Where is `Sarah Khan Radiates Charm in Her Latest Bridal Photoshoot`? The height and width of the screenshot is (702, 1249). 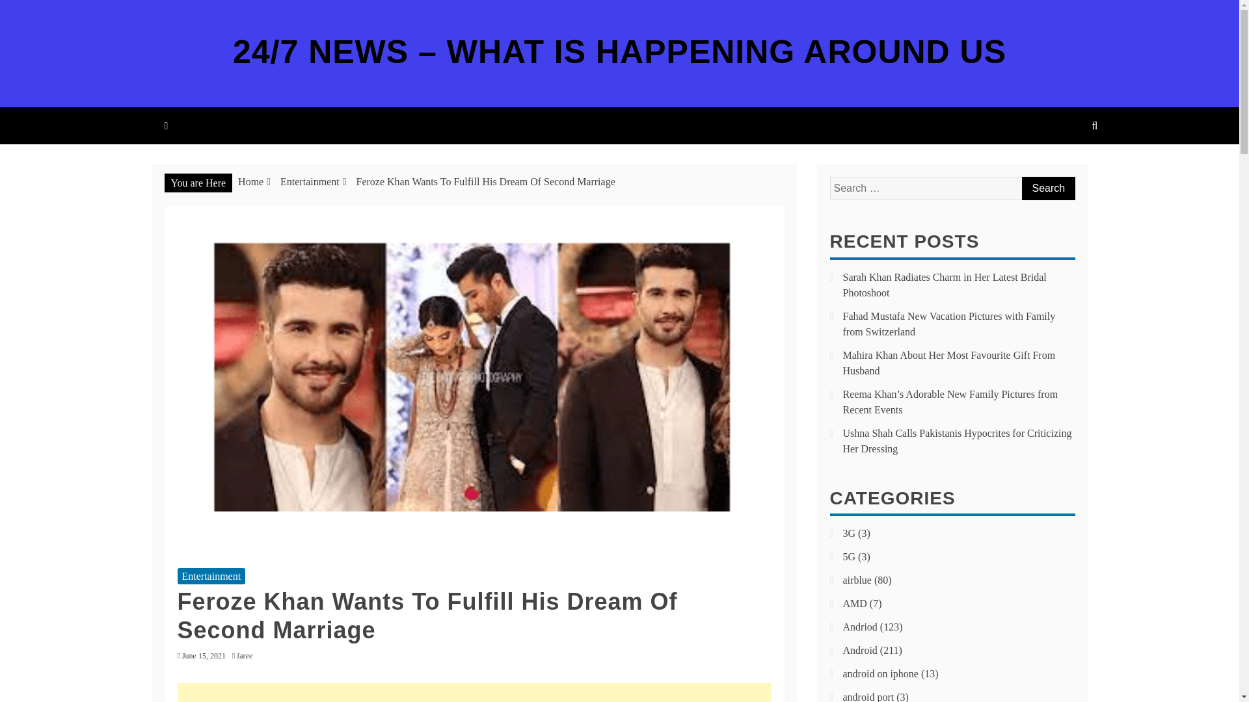
Sarah Khan Radiates Charm in Her Latest Bridal Photoshoot is located at coordinates (945, 285).